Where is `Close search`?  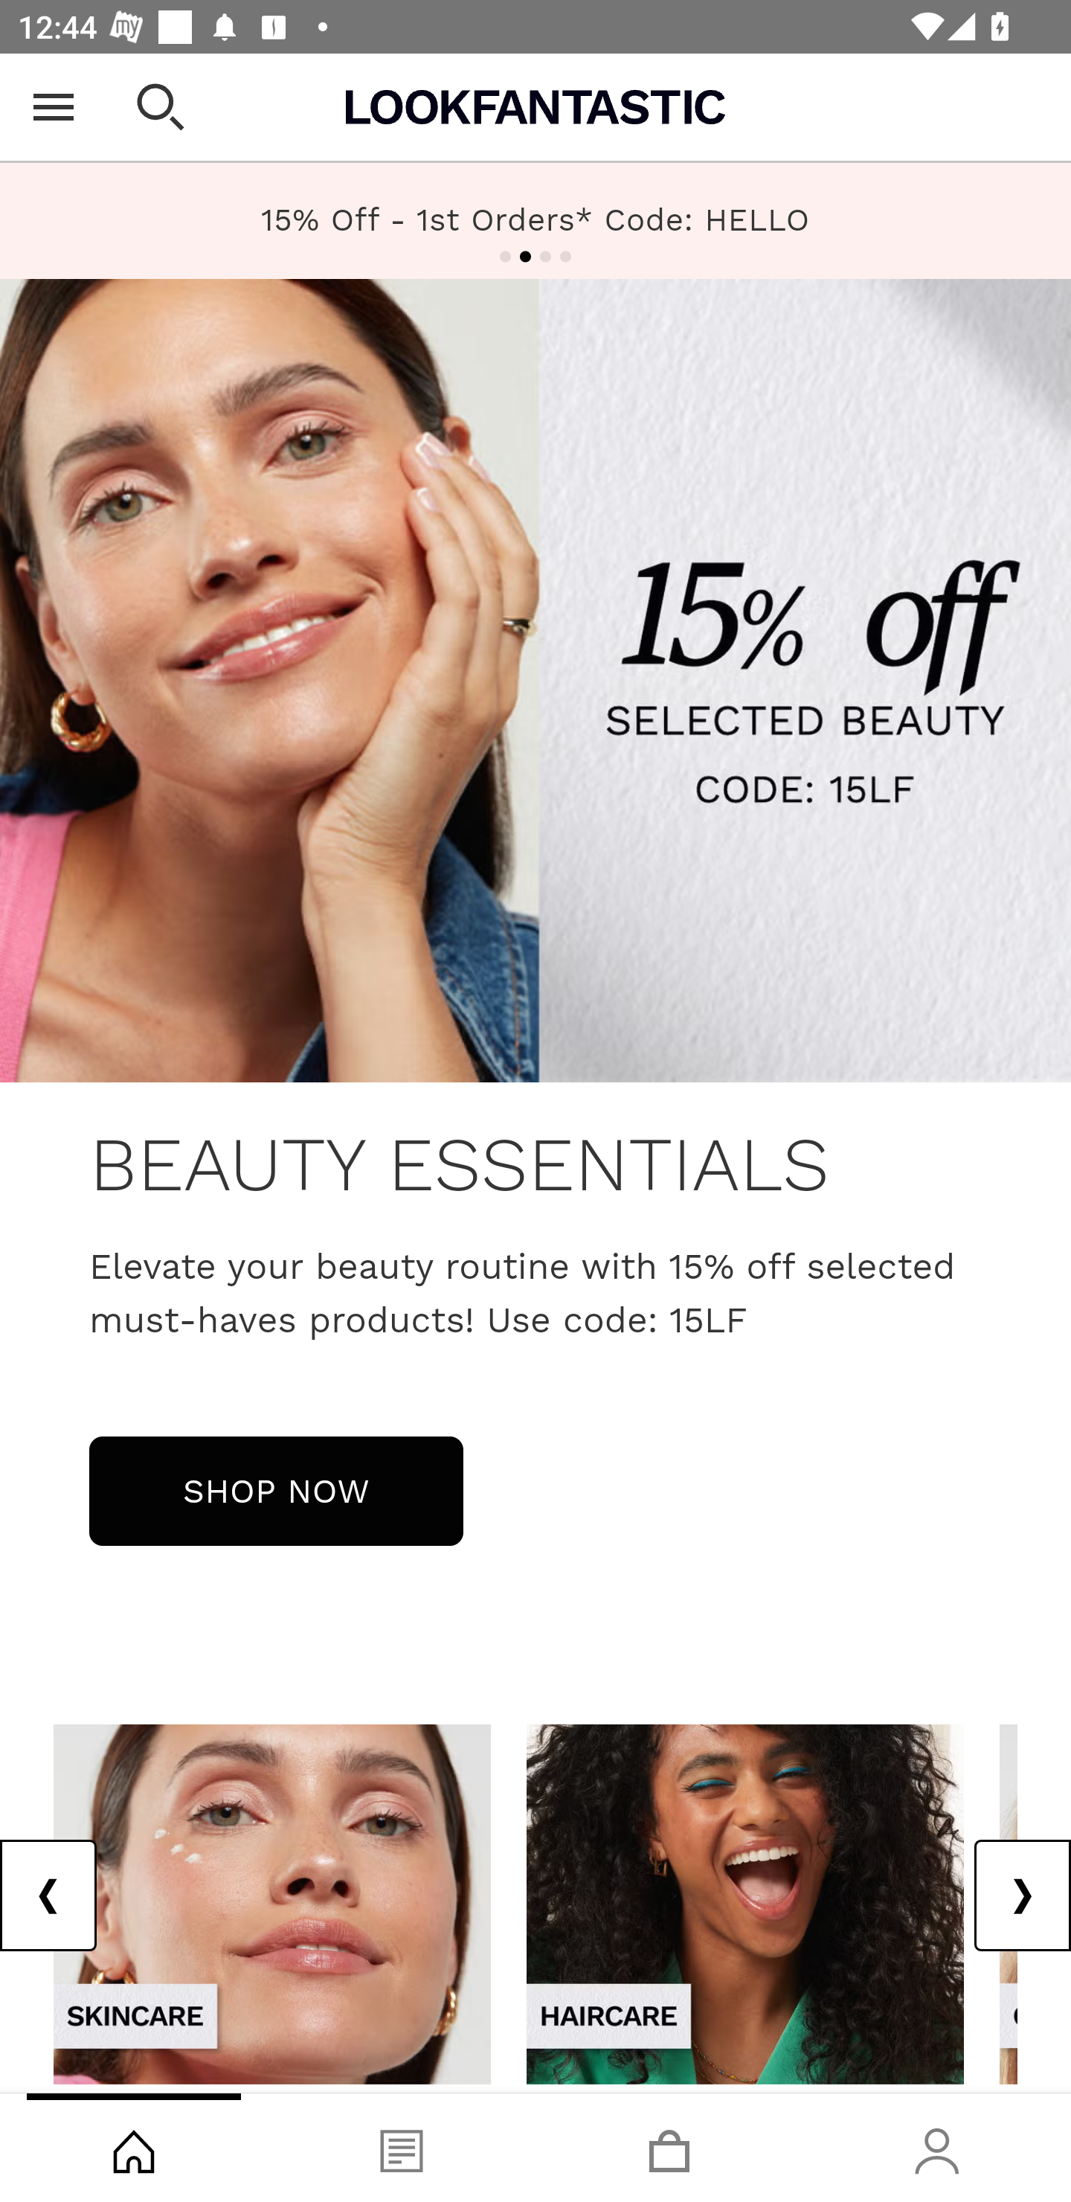
Close search is located at coordinates (161, 107).